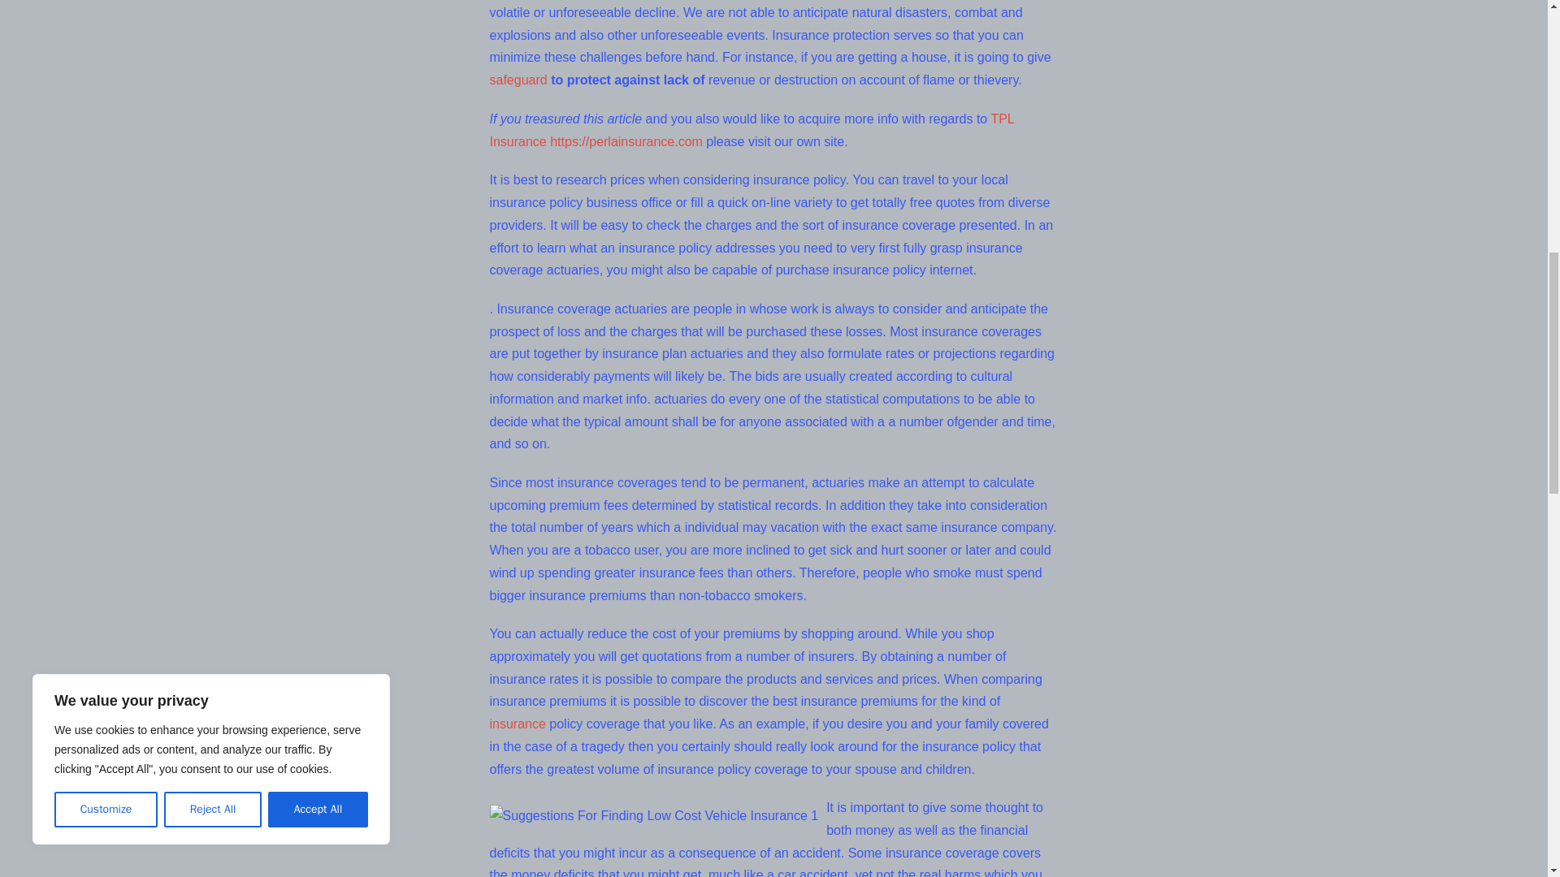 The width and height of the screenshot is (1560, 877). I want to click on insurance, so click(517, 724).